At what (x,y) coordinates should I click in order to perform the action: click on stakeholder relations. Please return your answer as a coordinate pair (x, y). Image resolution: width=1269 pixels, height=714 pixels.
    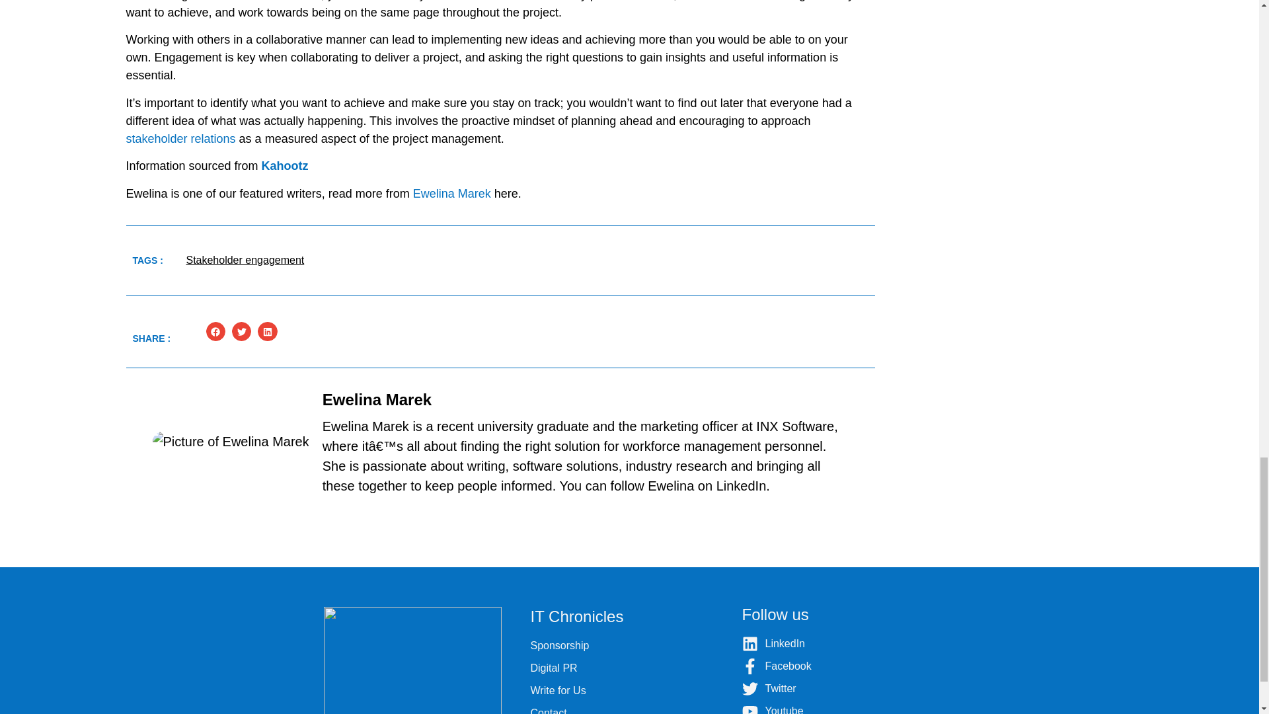
    Looking at the image, I should click on (180, 139).